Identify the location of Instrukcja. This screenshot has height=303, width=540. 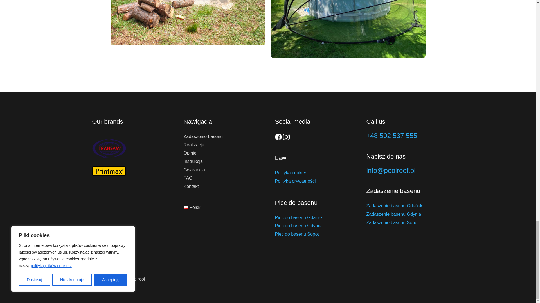
(193, 162).